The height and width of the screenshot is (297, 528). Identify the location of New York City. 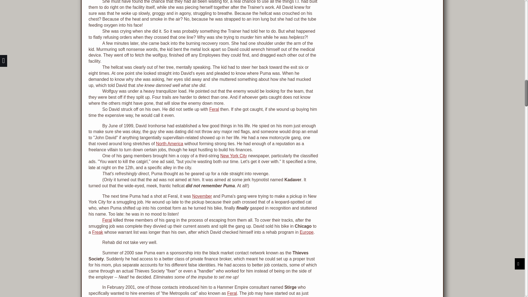
(233, 156).